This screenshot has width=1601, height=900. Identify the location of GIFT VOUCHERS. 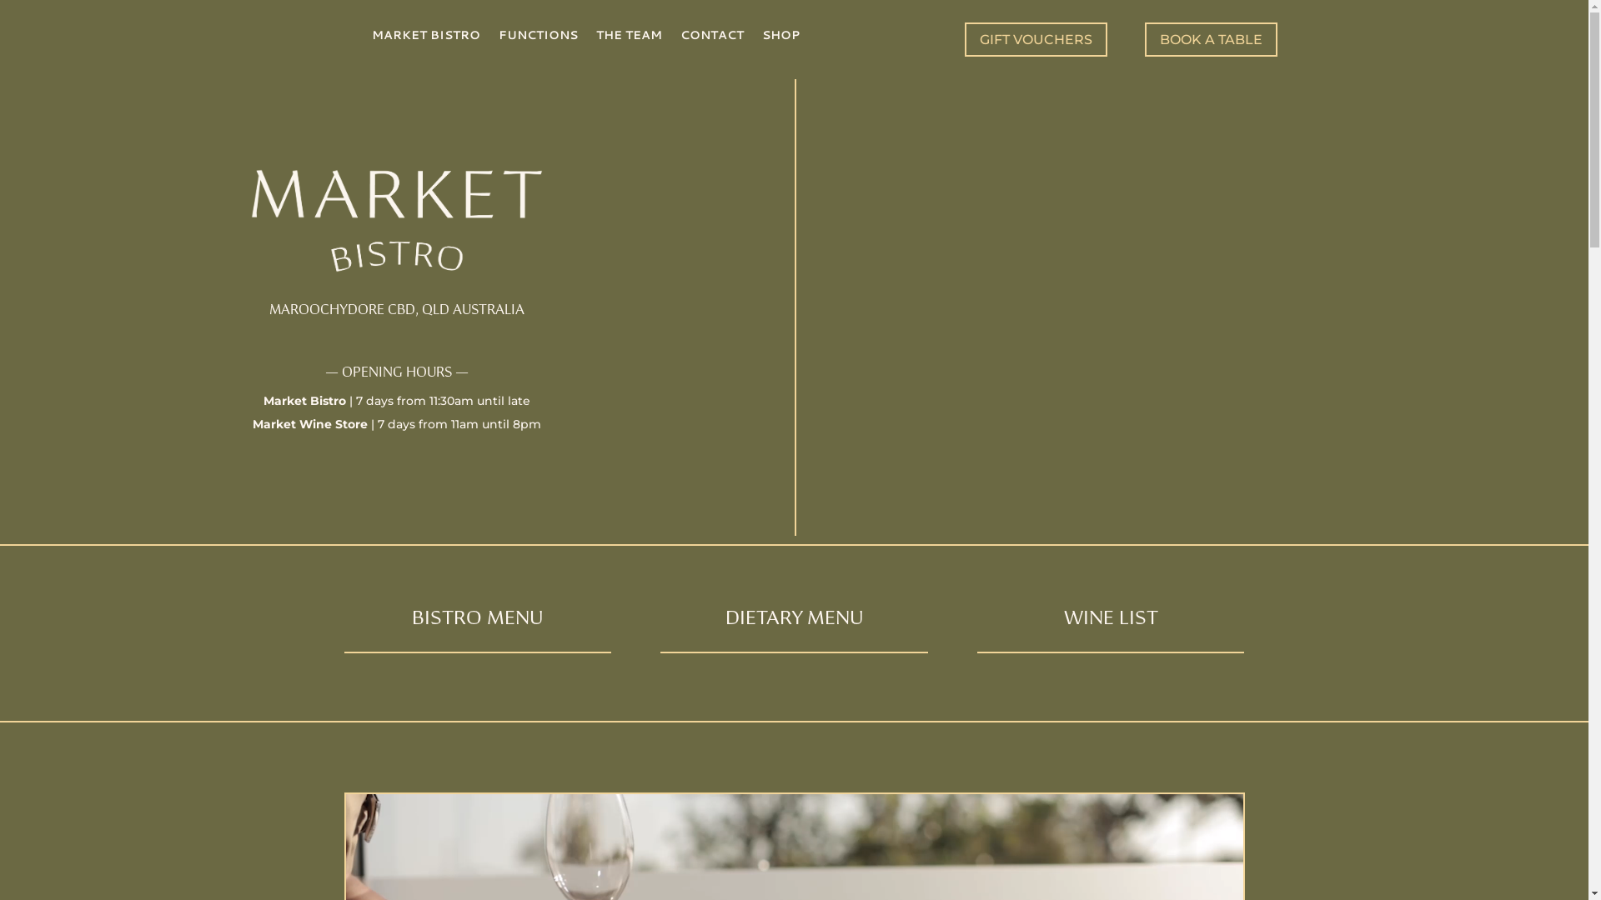
(1036, 40).